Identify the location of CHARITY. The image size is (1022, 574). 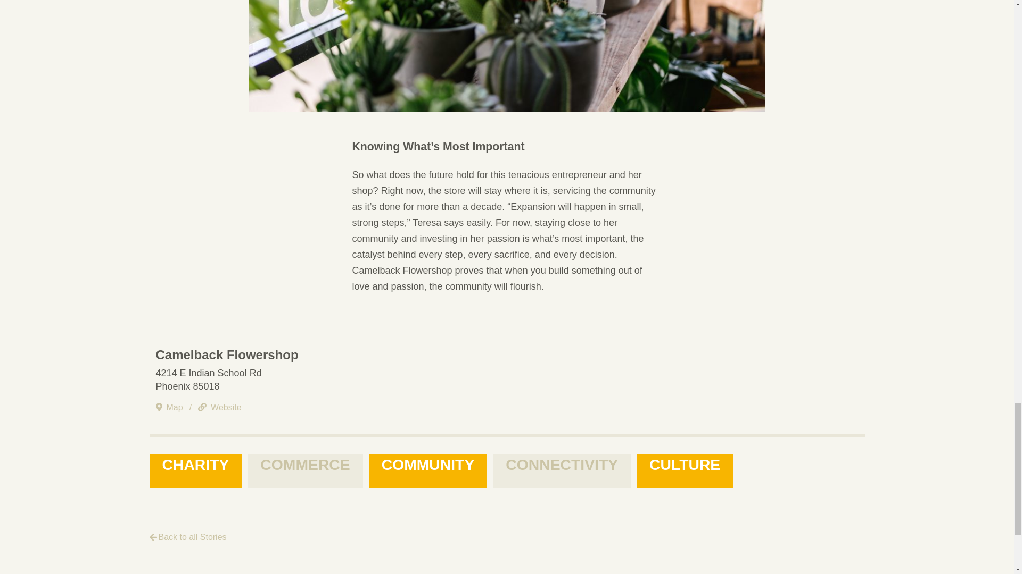
(195, 471).